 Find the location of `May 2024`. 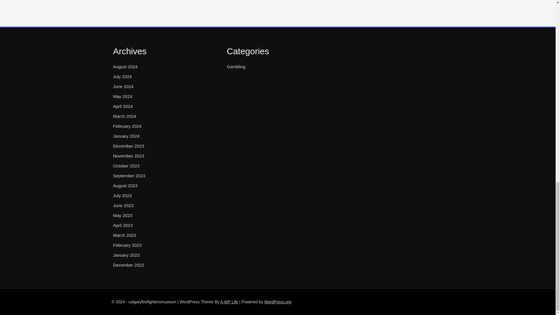

May 2024 is located at coordinates (123, 96).